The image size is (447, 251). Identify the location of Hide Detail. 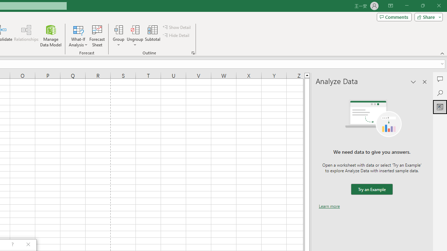
(177, 36).